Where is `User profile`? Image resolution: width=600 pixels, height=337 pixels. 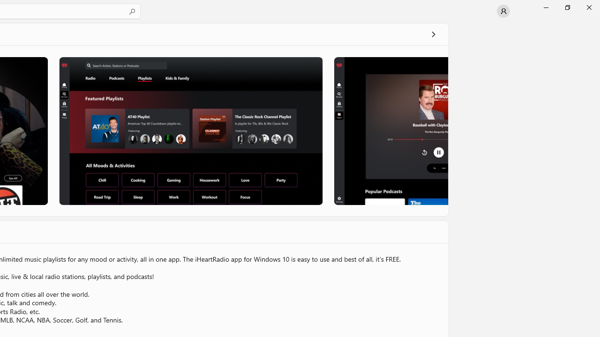
User profile is located at coordinates (503, 11).